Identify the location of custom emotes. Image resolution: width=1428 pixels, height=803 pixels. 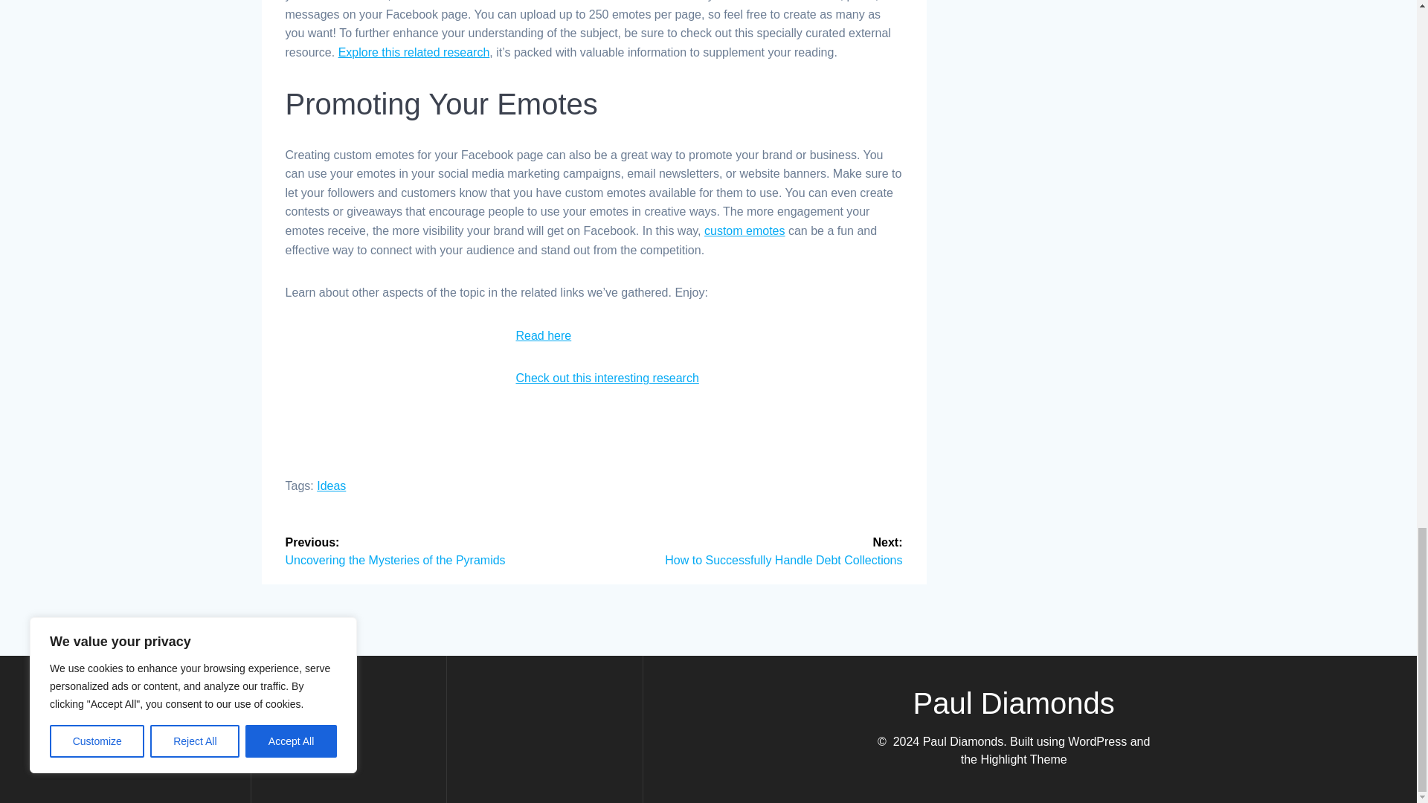
(744, 230).